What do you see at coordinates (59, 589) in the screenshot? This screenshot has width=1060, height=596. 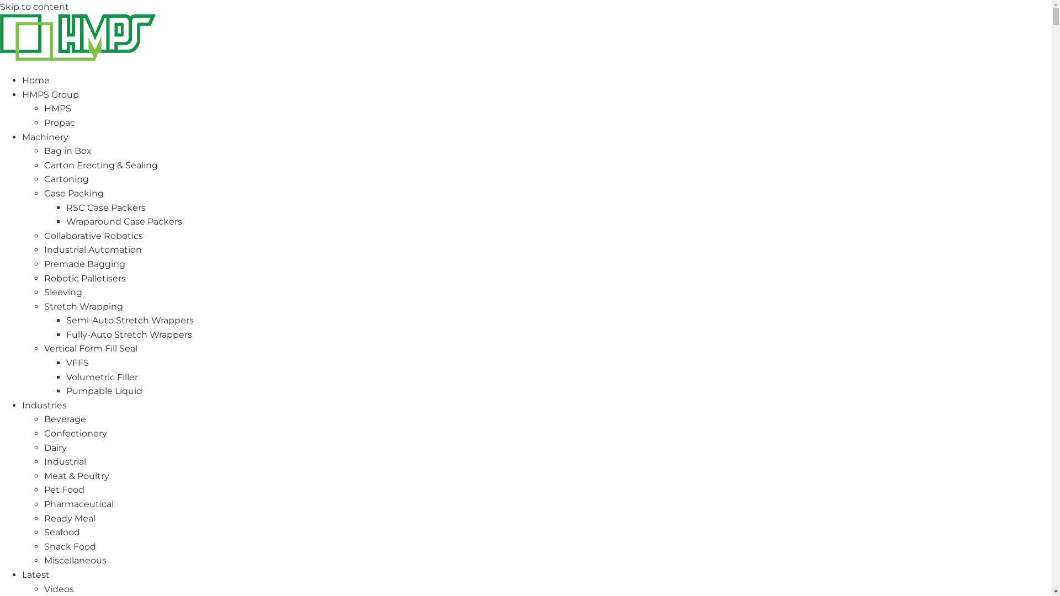 I see `Videos` at bounding box center [59, 589].